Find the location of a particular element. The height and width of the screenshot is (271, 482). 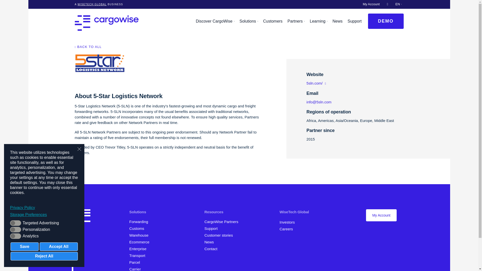

CargoWise Parcel is located at coordinates (137, 262).